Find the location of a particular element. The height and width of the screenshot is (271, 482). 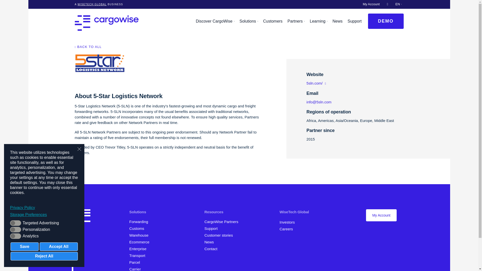

CargoWise Parcel is located at coordinates (137, 262).